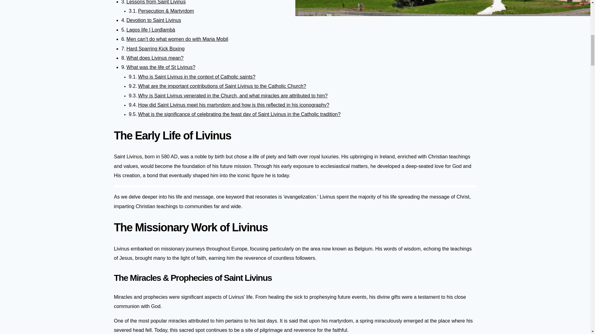 The height and width of the screenshot is (334, 595). What do you see at coordinates (155, 49) in the screenshot?
I see `Who is Saint Livinus in the context of Catholic saints?` at bounding box center [155, 49].